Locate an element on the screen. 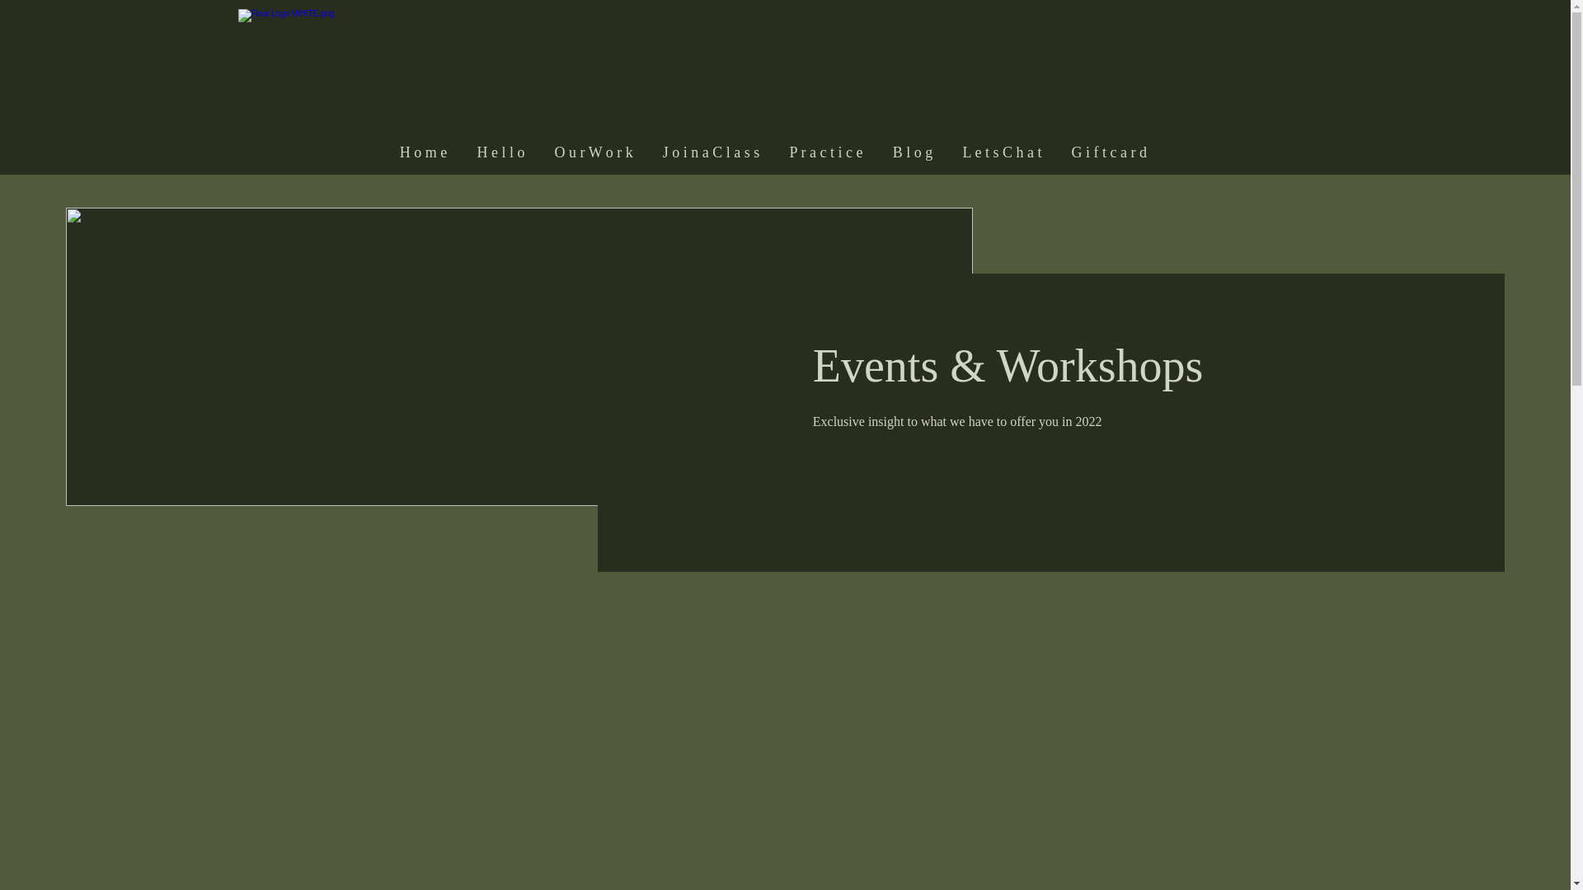 Image resolution: width=1583 pixels, height=890 pixels. H e l l o is located at coordinates (500, 145).